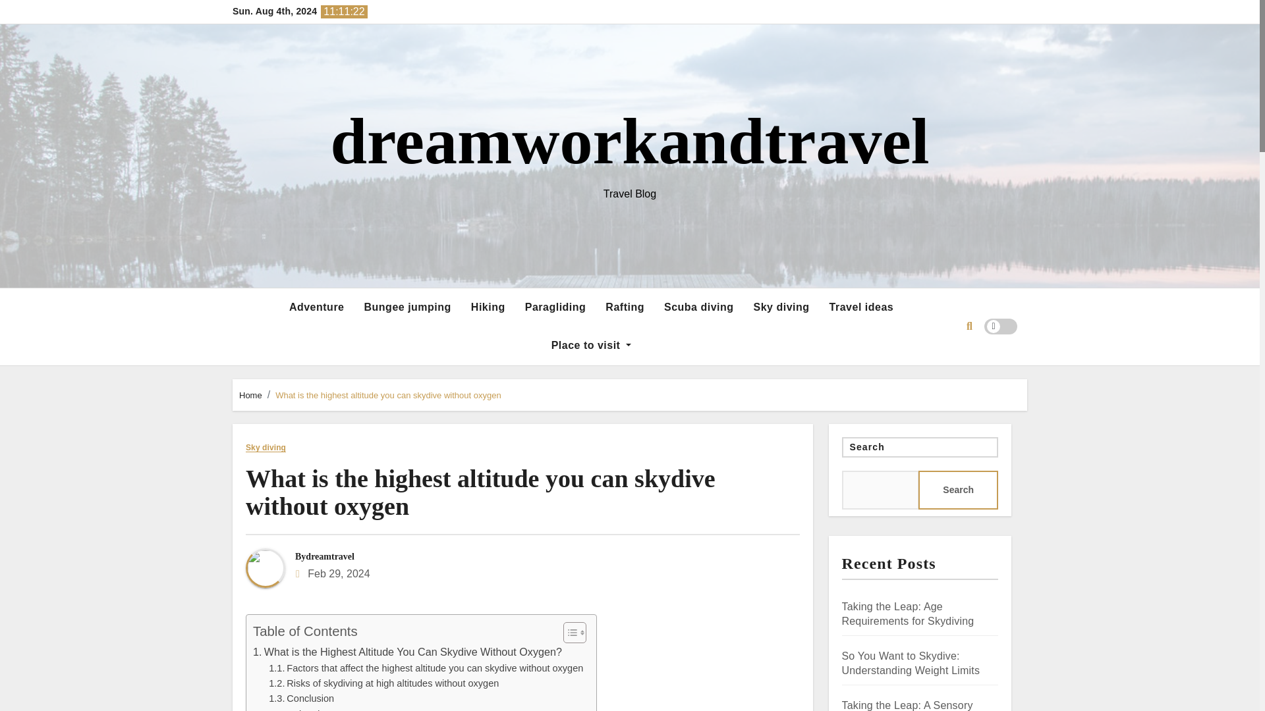 Image resolution: width=1265 pixels, height=711 pixels. Describe the element at coordinates (488, 307) in the screenshot. I see `Hiking` at that location.